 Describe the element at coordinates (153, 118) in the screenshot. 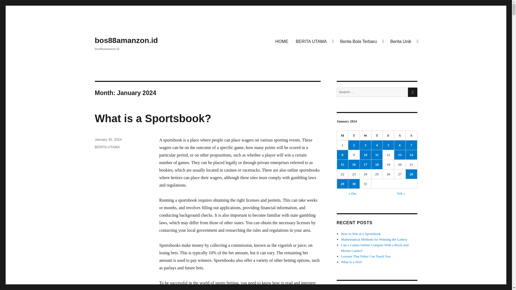

I see `What is a Sportsbook?` at that location.